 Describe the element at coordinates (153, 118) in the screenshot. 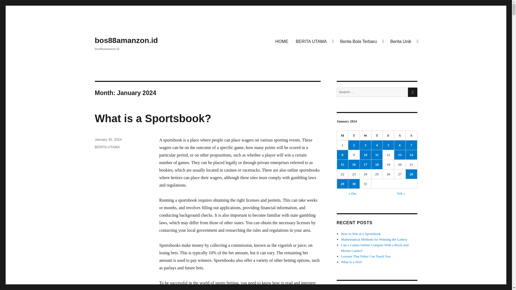

I see `What is a Sportsbook?` at that location.